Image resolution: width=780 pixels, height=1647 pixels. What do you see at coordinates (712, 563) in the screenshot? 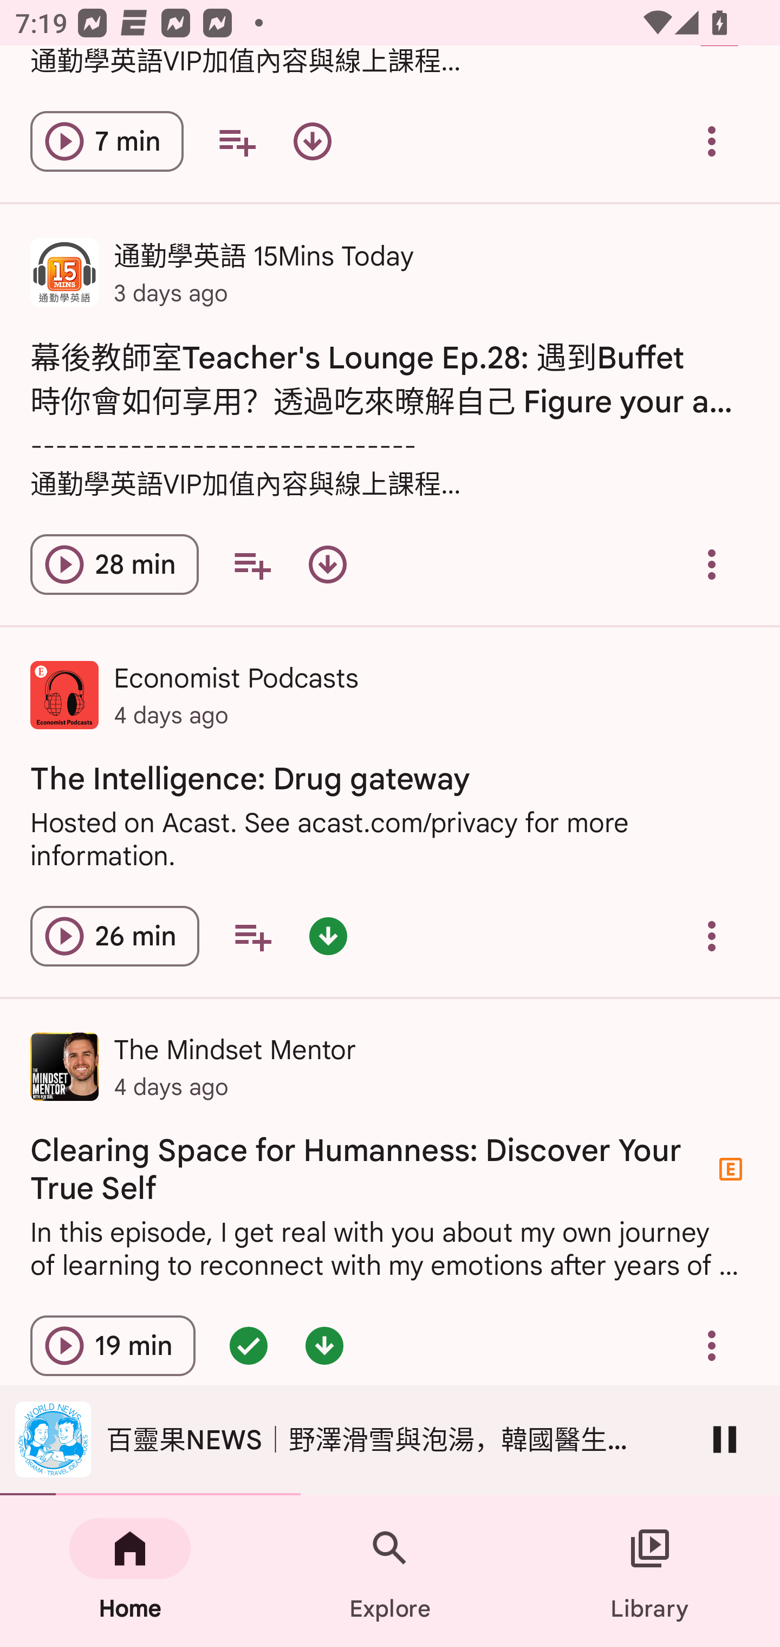
I see `Overflow menu` at bounding box center [712, 563].